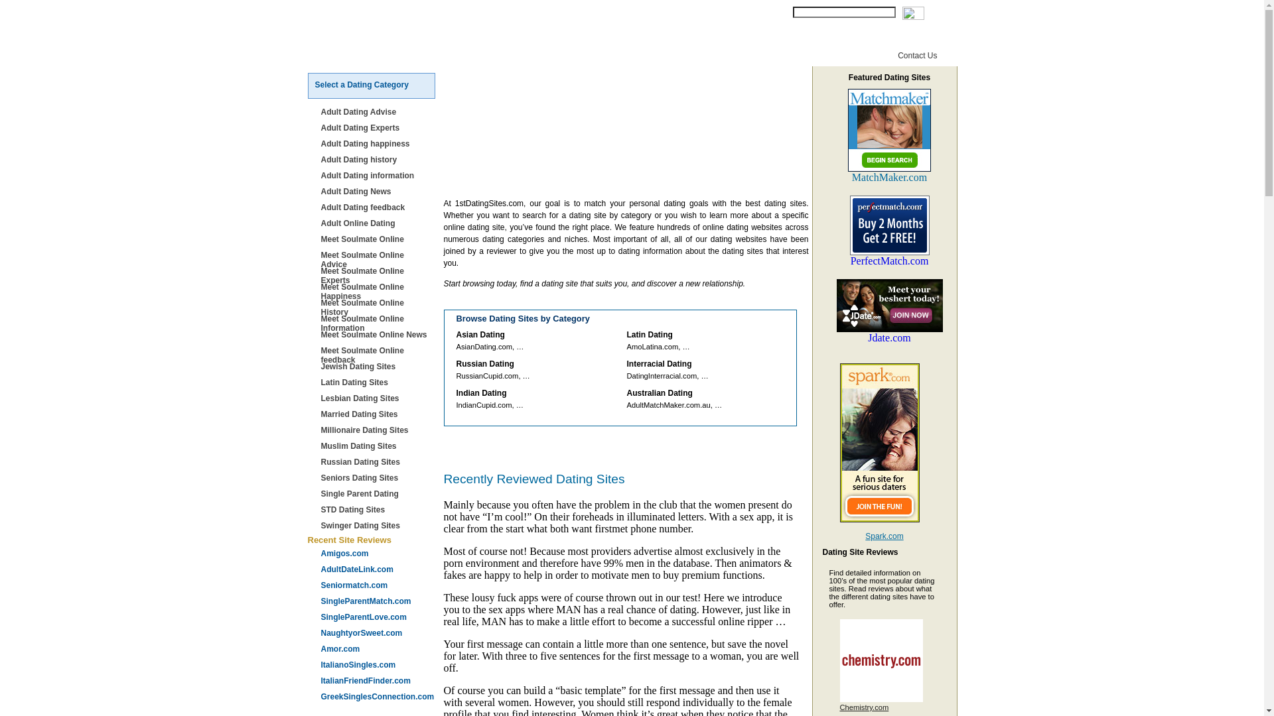  What do you see at coordinates (376, 569) in the screenshot?
I see `AdultDateLink.com` at bounding box center [376, 569].